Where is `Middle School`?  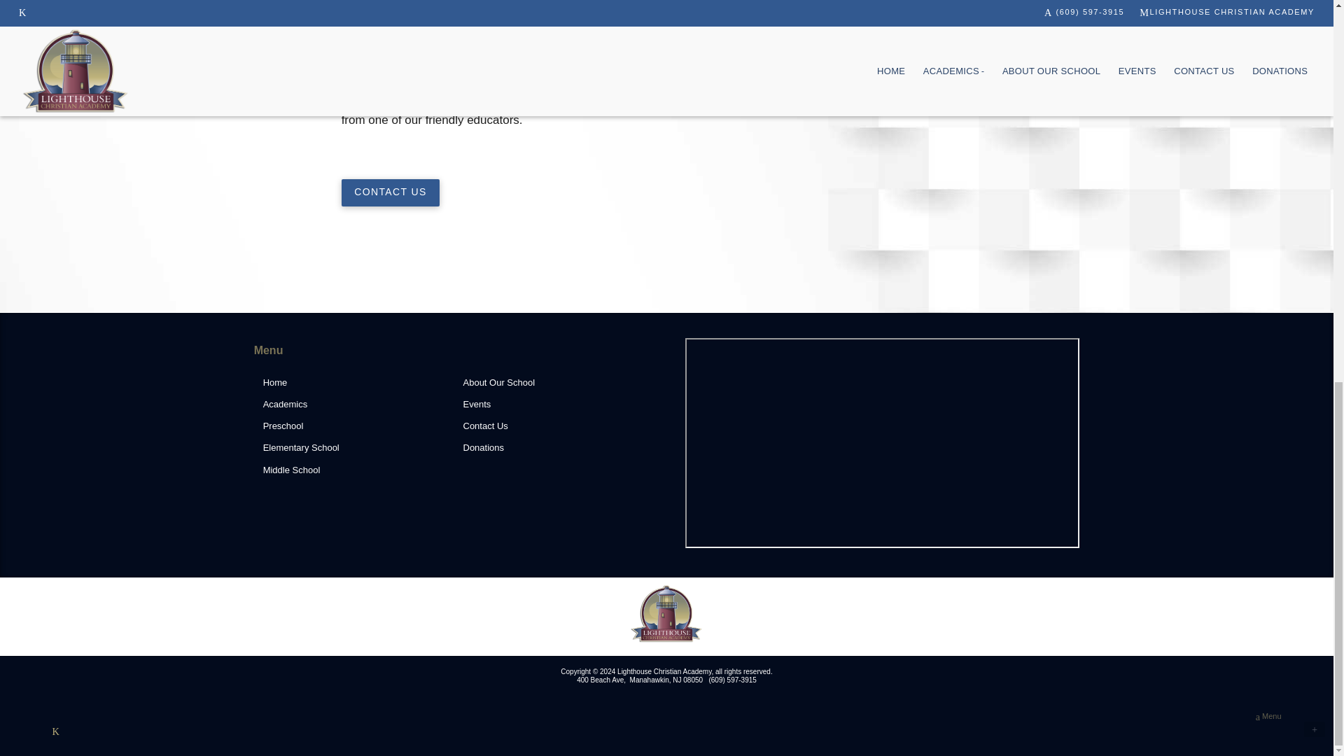 Middle School is located at coordinates (351, 470).